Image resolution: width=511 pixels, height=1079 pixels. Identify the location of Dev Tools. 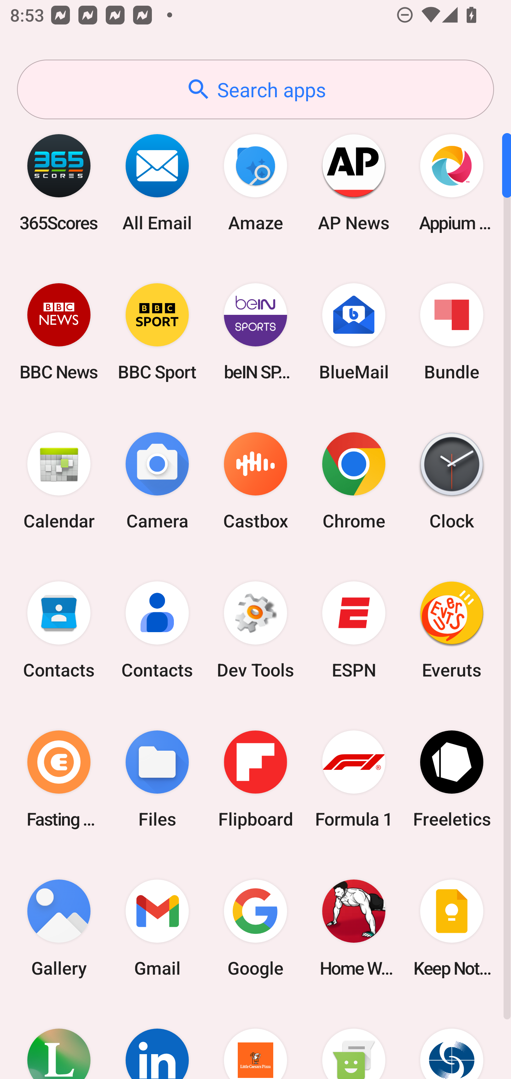
(255, 630).